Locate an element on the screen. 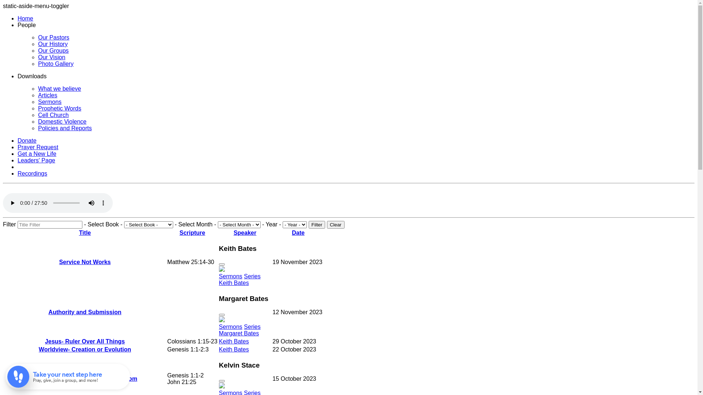 The image size is (703, 395). Keith Bates is located at coordinates (234, 283).